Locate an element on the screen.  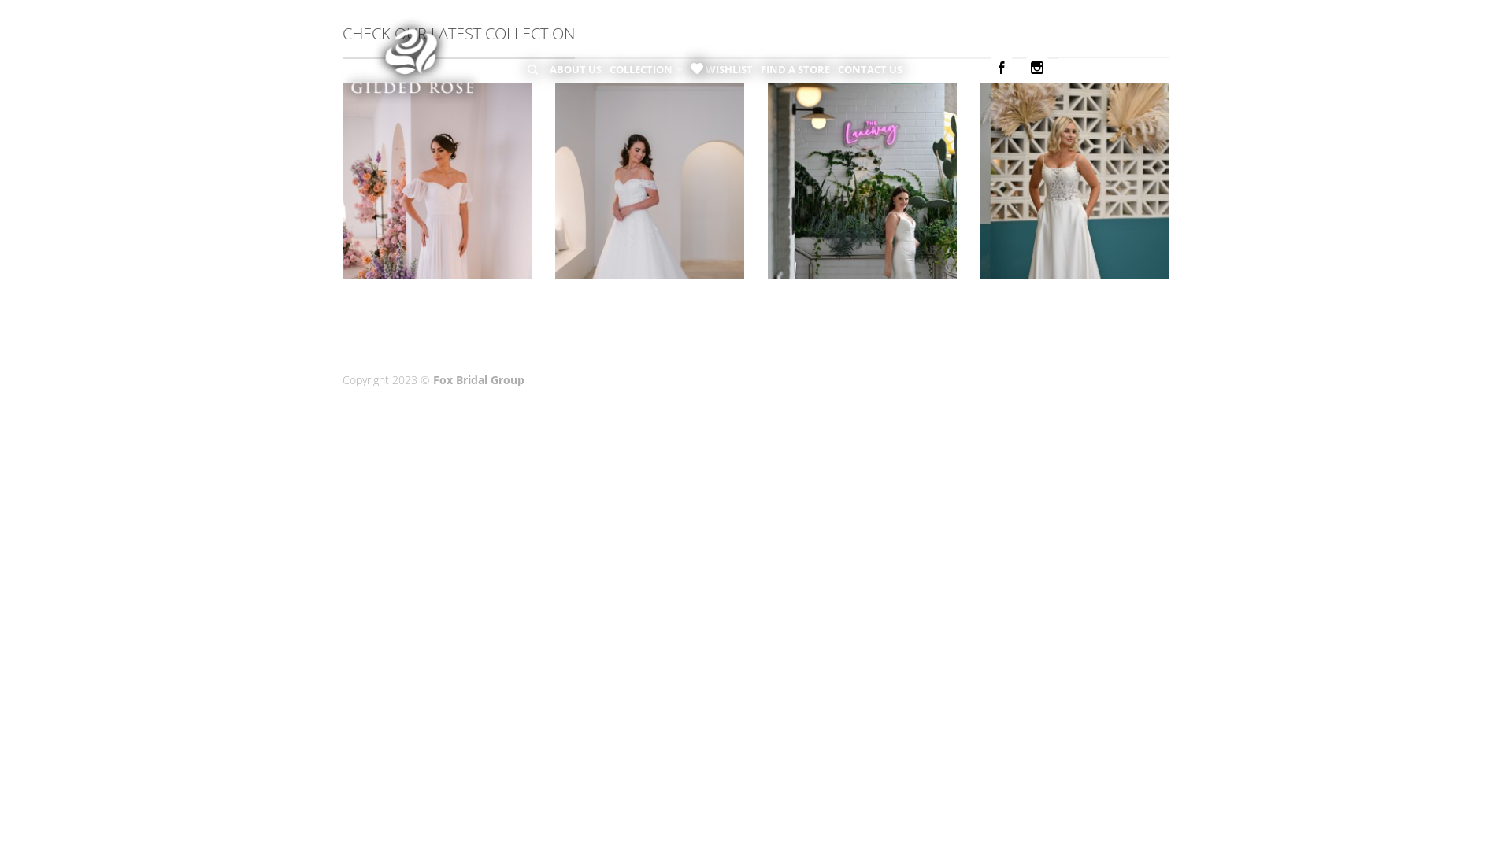
COLLECTION is located at coordinates (646, 69).